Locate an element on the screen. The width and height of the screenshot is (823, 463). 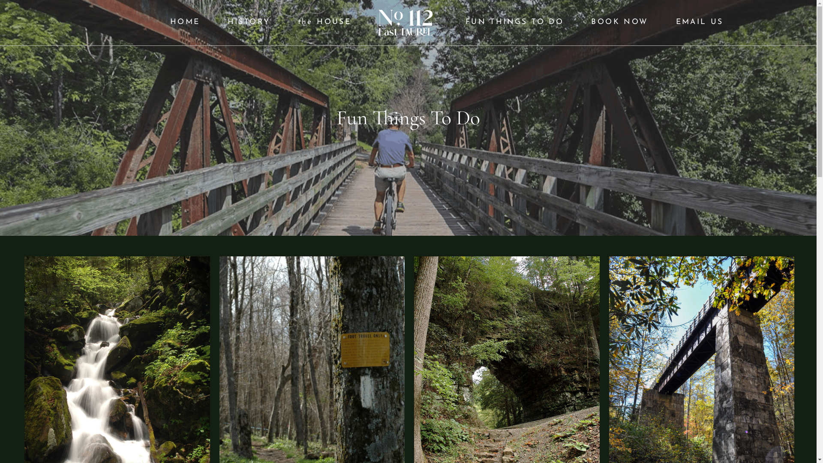
HISTORY is located at coordinates (249, 22).